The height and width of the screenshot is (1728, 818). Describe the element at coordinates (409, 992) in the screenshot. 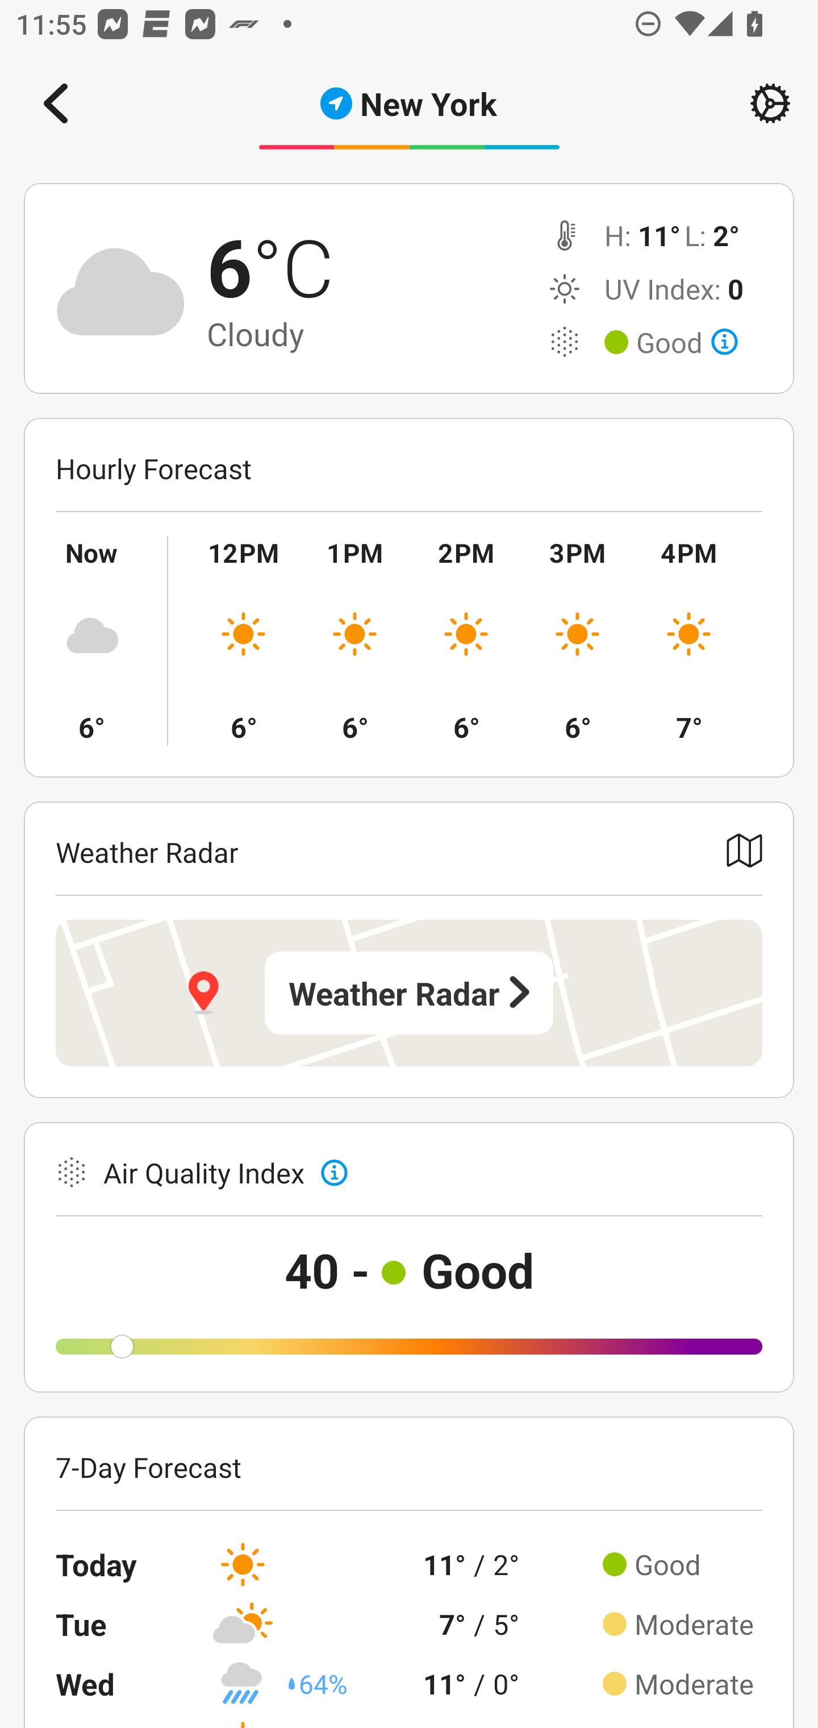

I see `Weather Radar` at that location.